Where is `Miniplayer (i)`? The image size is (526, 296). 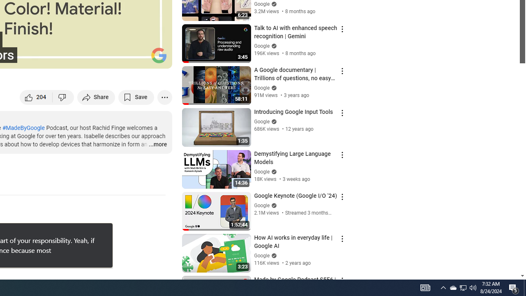 Miniplayer (i) is located at coordinates (118, 58).